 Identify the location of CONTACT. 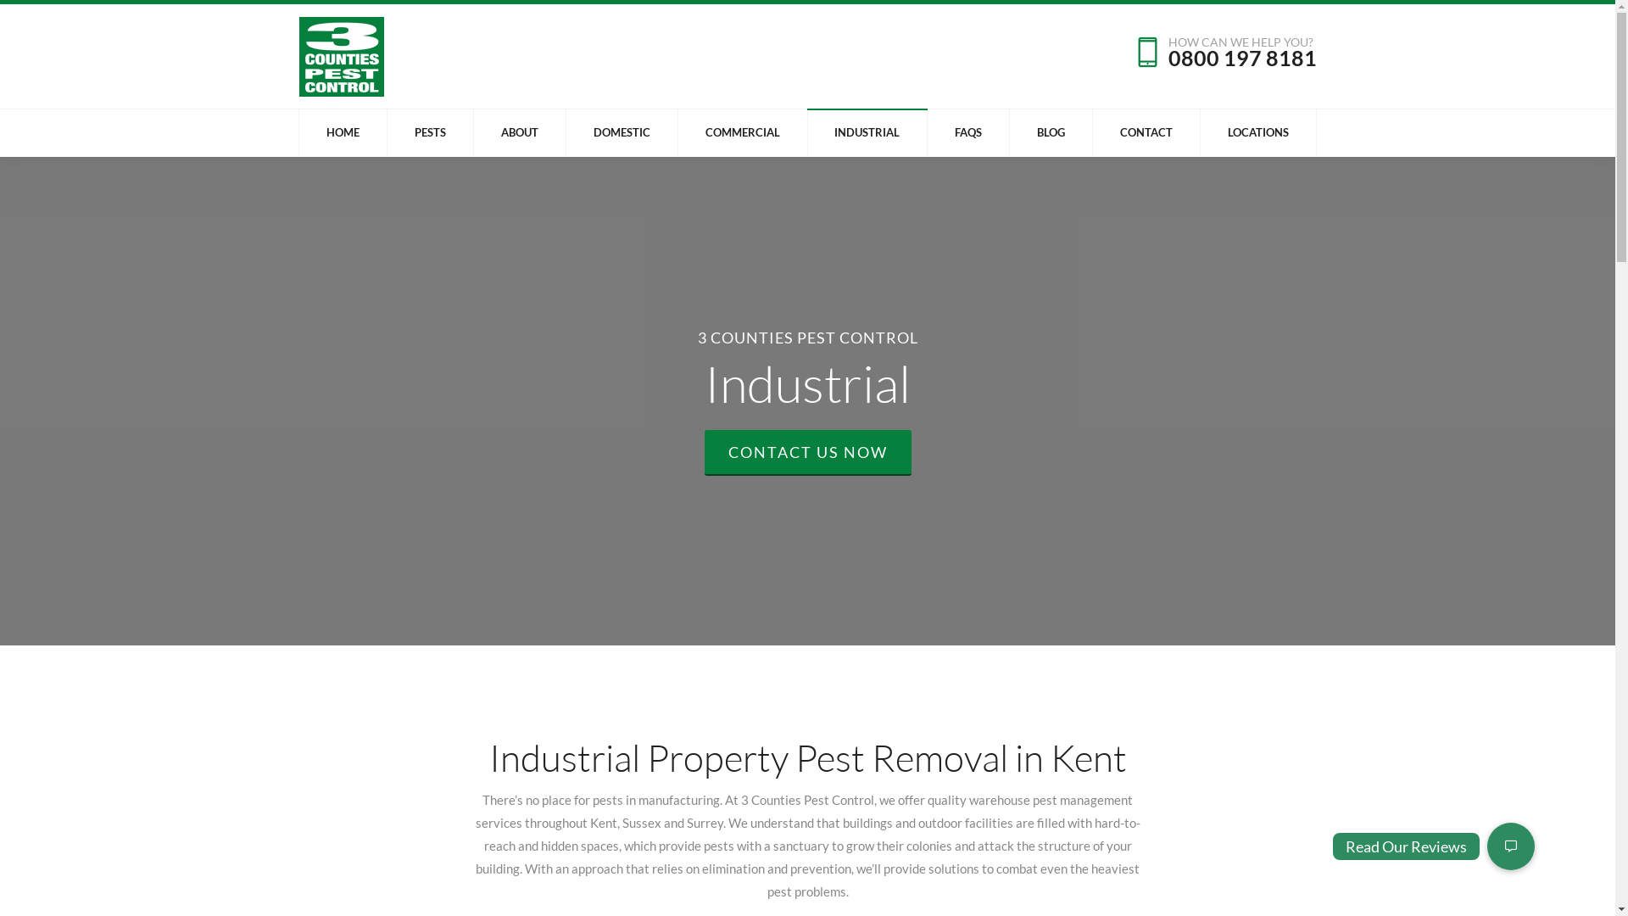
(1146, 132).